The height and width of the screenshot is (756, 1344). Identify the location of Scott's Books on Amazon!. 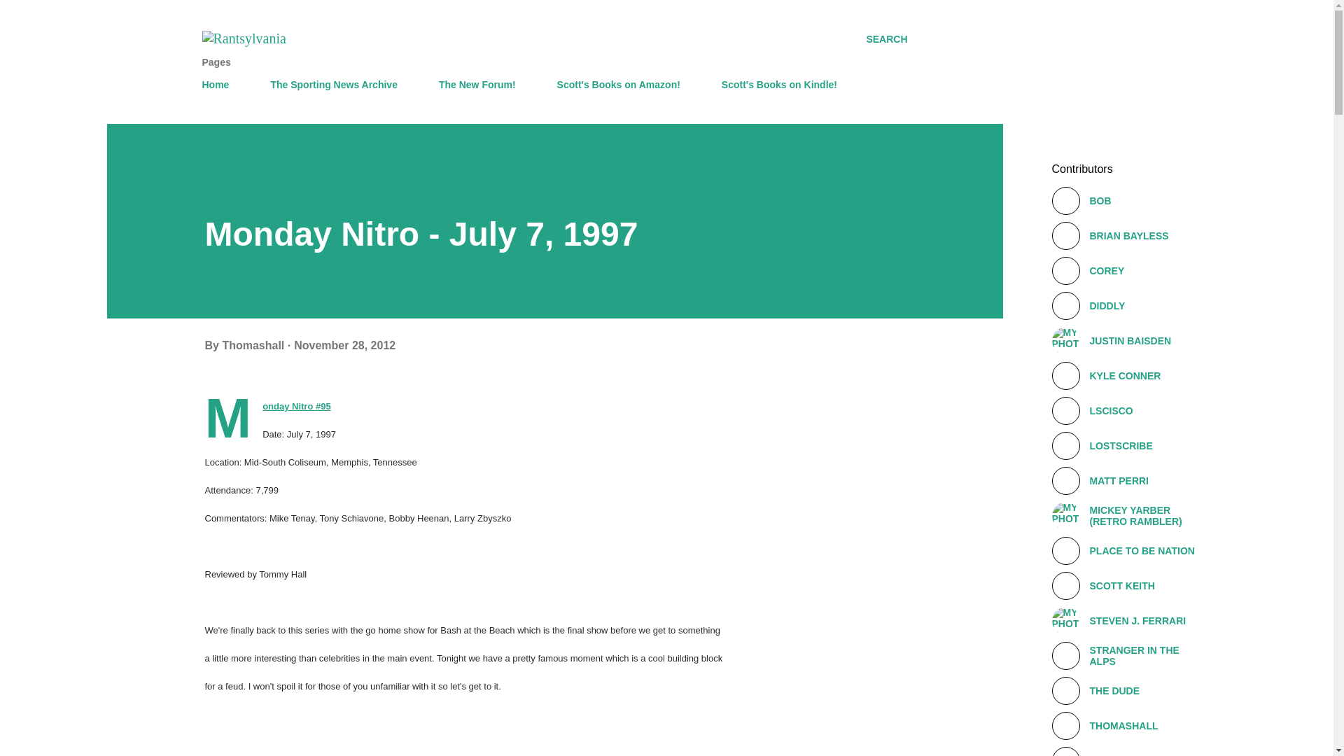
(618, 85).